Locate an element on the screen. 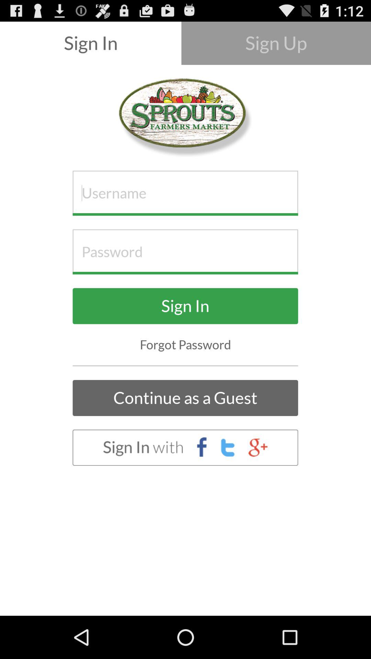 This screenshot has width=371, height=659. turn on the sign up item is located at coordinates (276, 43).